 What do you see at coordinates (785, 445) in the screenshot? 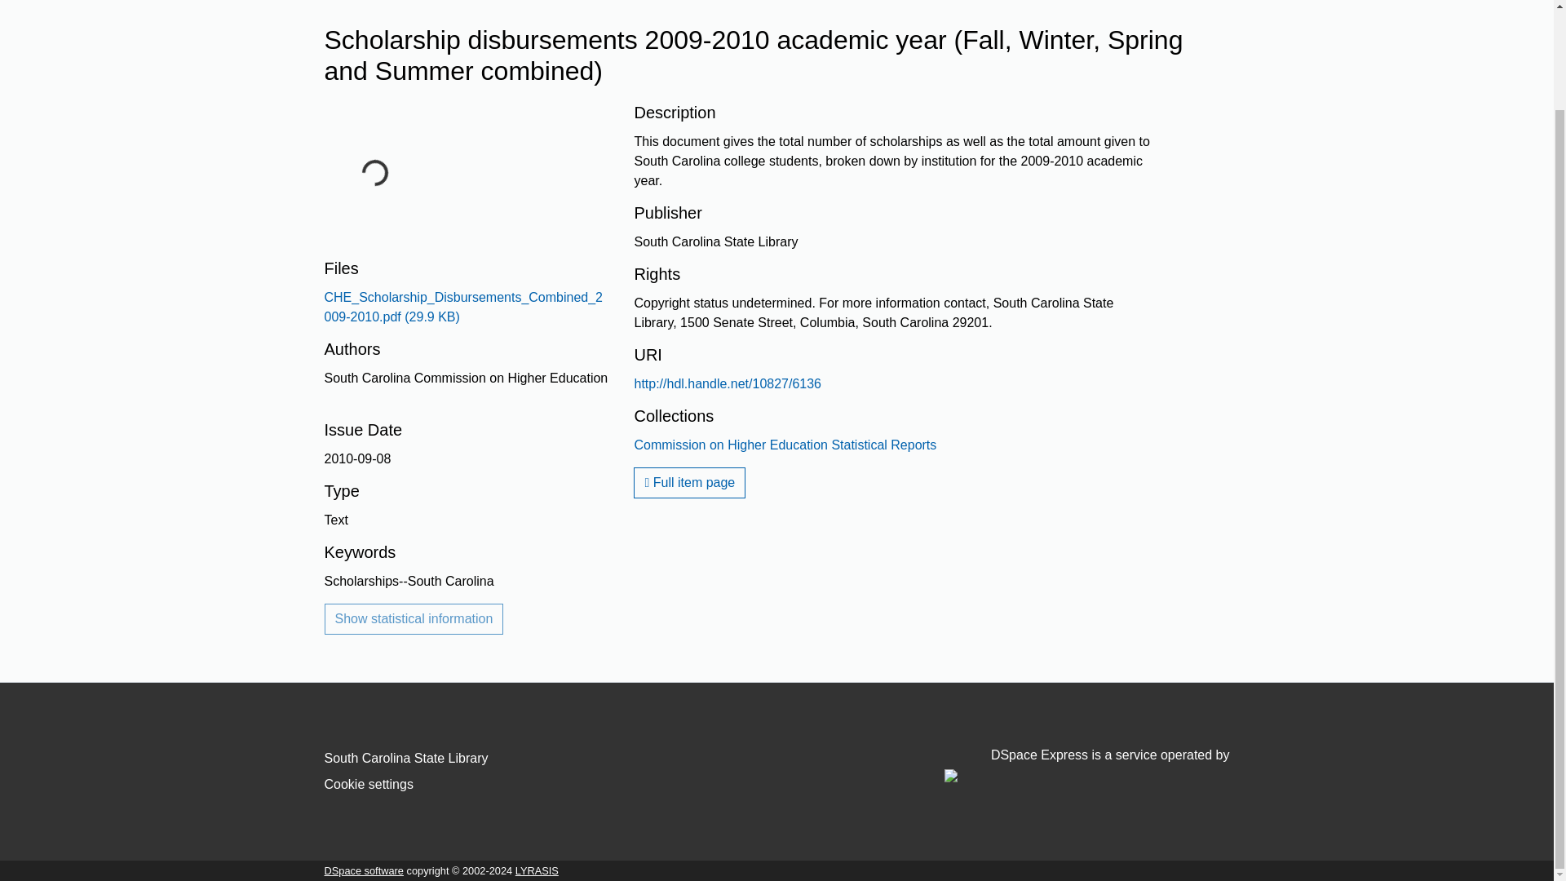
I see `Commission on Higher Education Statistical Reports` at bounding box center [785, 445].